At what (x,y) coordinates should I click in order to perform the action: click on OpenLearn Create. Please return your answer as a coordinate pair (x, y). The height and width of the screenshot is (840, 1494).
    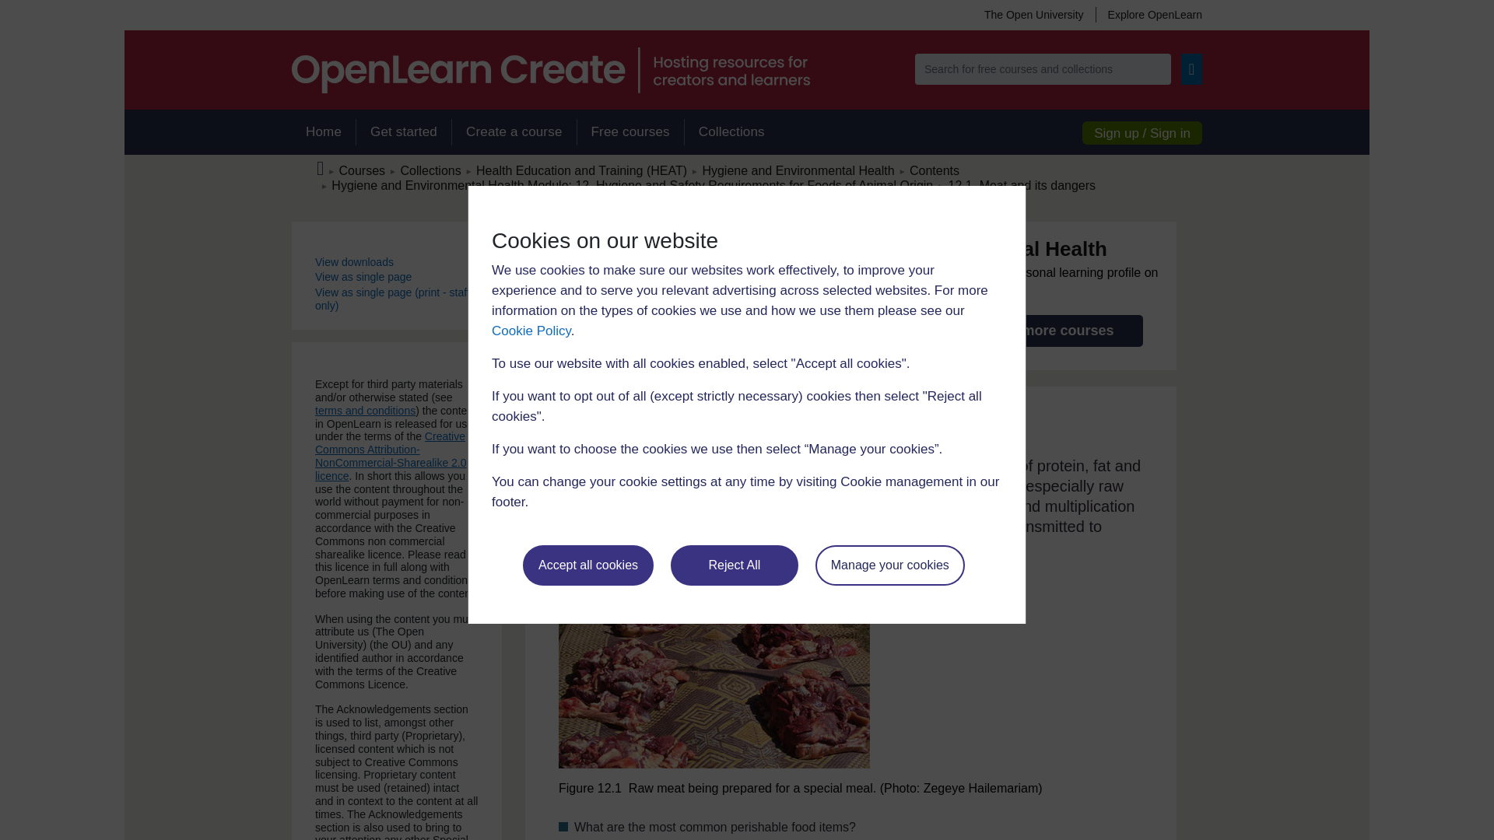
    Looking at the image, I should click on (550, 70).